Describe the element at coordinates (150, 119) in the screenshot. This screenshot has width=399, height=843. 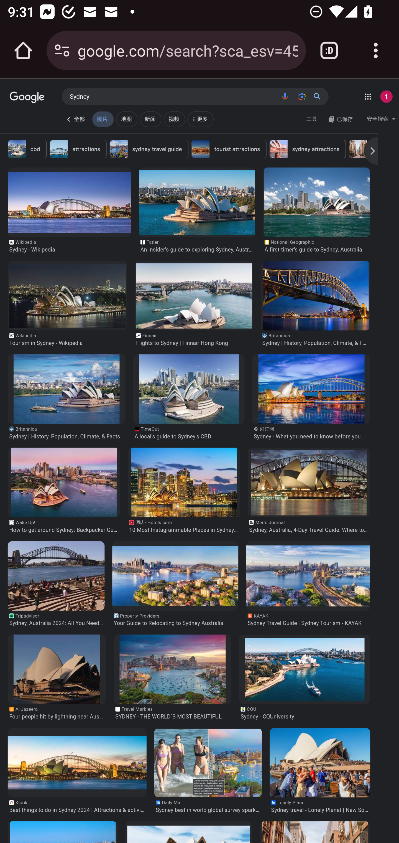
I see `新闻` at that location.